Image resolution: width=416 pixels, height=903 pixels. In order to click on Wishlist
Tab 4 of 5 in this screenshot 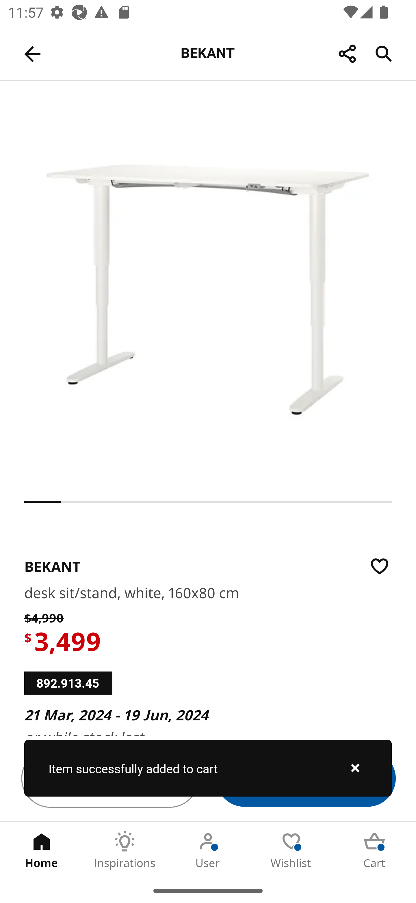, I will do `click(291, 850)`.